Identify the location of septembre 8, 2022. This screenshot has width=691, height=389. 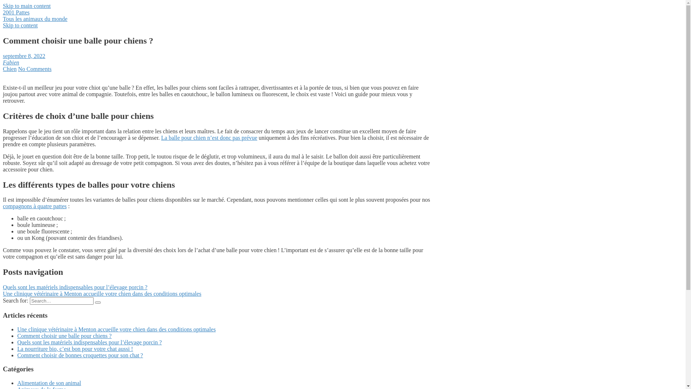
(24, 56).